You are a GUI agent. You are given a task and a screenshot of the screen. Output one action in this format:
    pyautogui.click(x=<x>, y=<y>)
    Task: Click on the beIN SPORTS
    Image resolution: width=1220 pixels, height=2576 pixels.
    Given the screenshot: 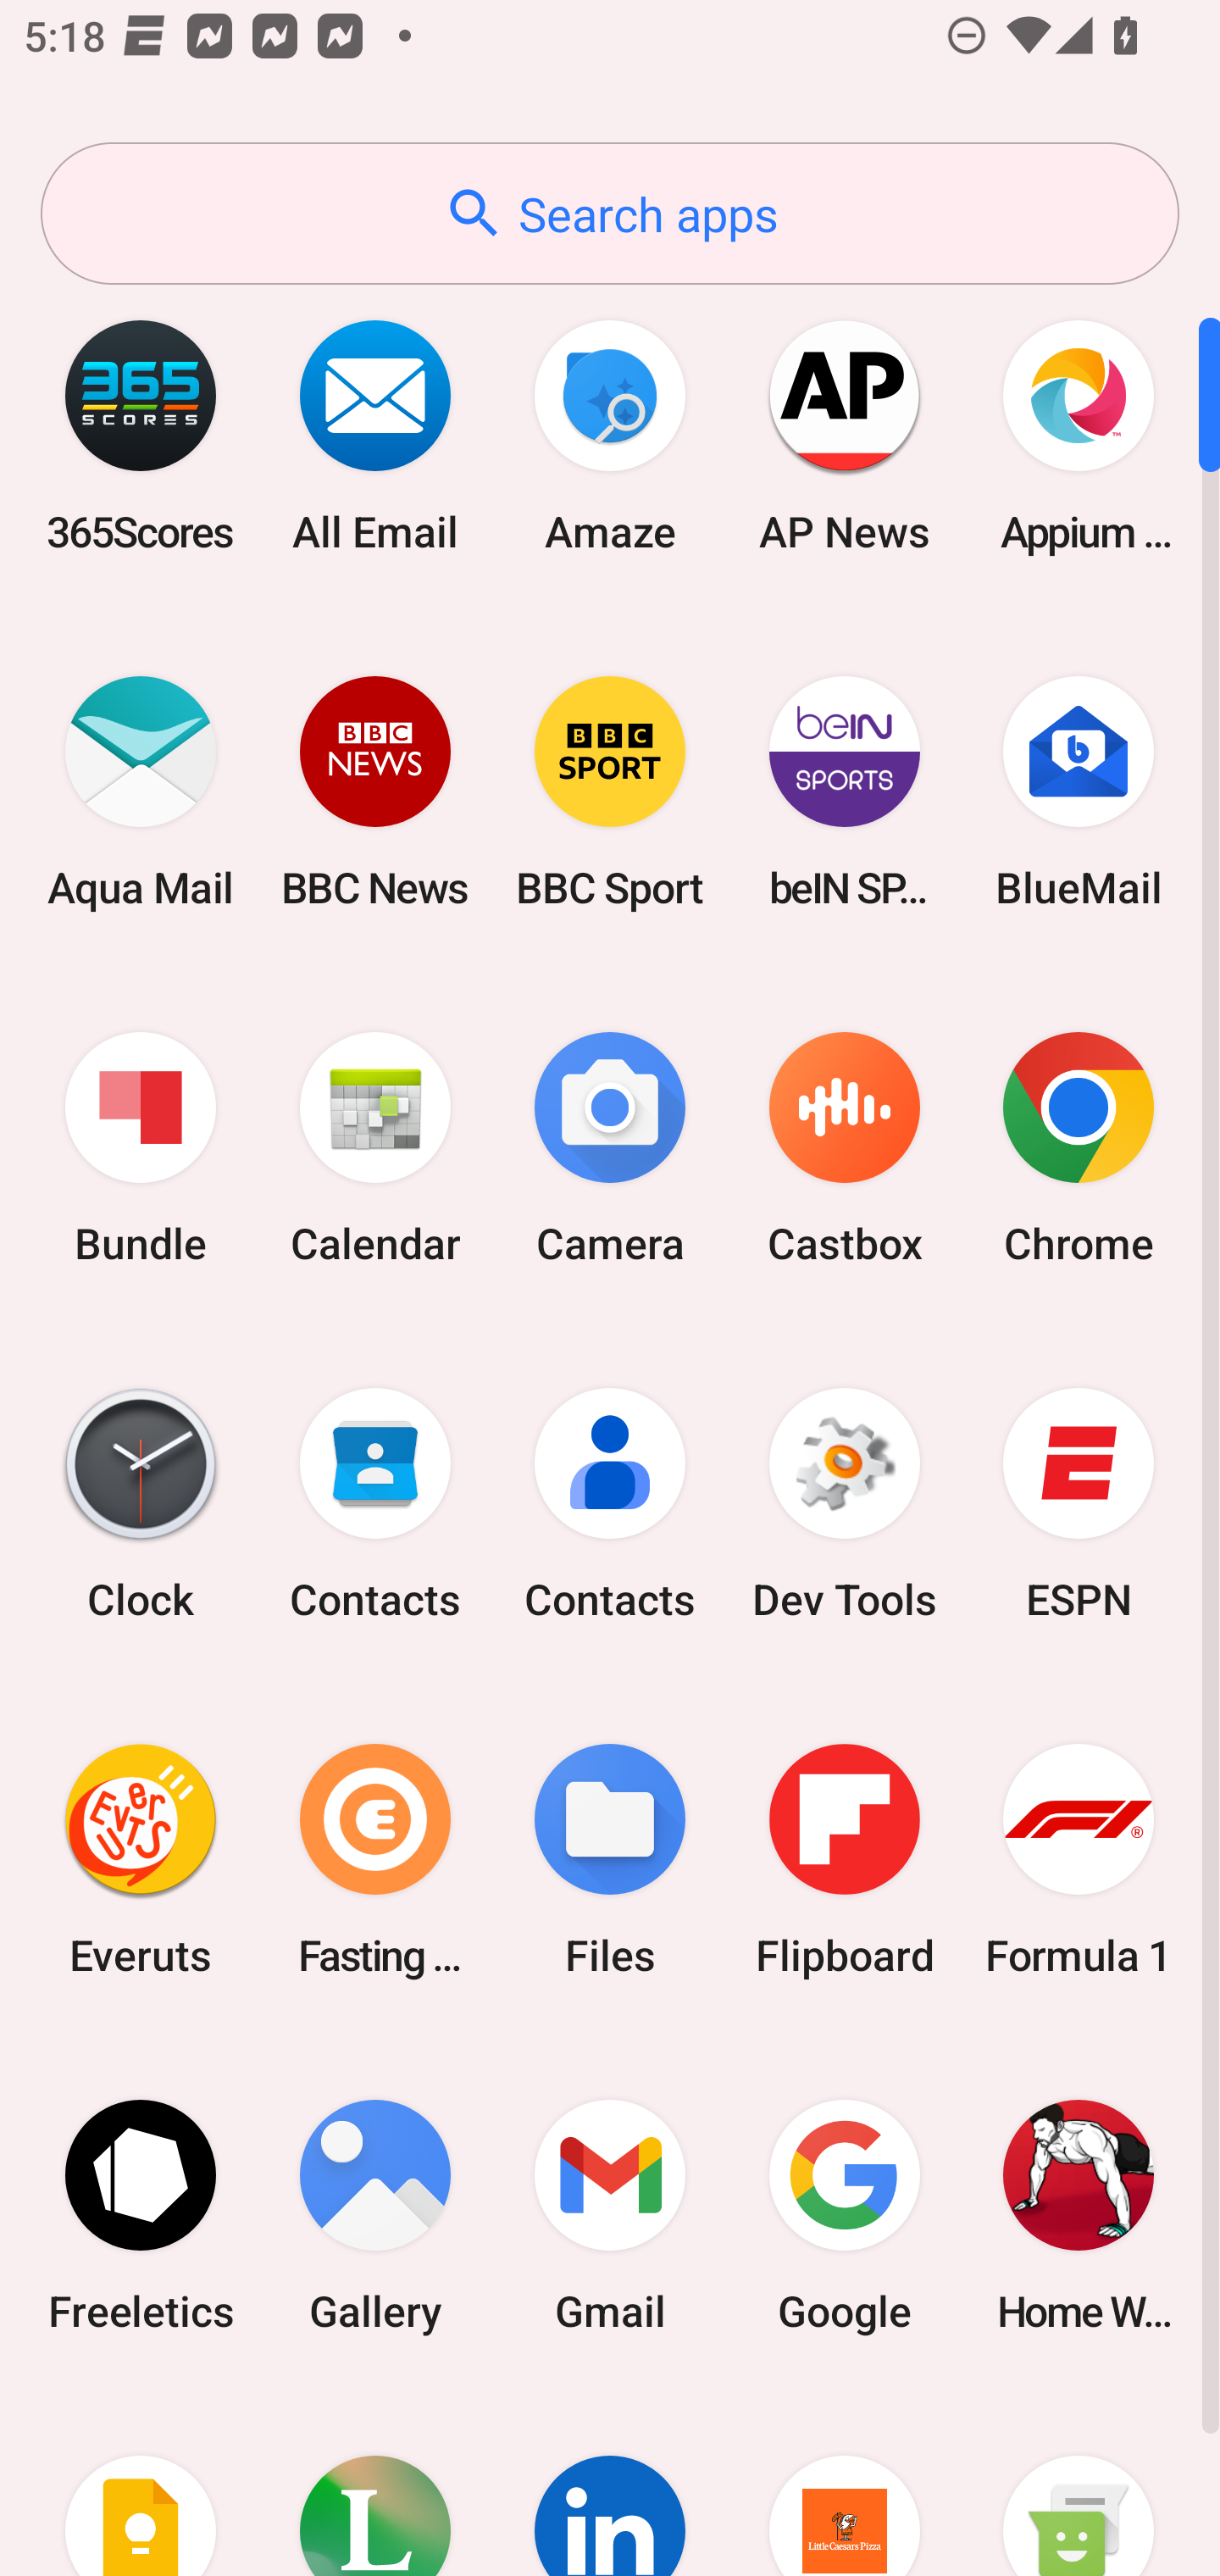 What is the action you would take?
    pyautogui.click(x=844, y=791)
    